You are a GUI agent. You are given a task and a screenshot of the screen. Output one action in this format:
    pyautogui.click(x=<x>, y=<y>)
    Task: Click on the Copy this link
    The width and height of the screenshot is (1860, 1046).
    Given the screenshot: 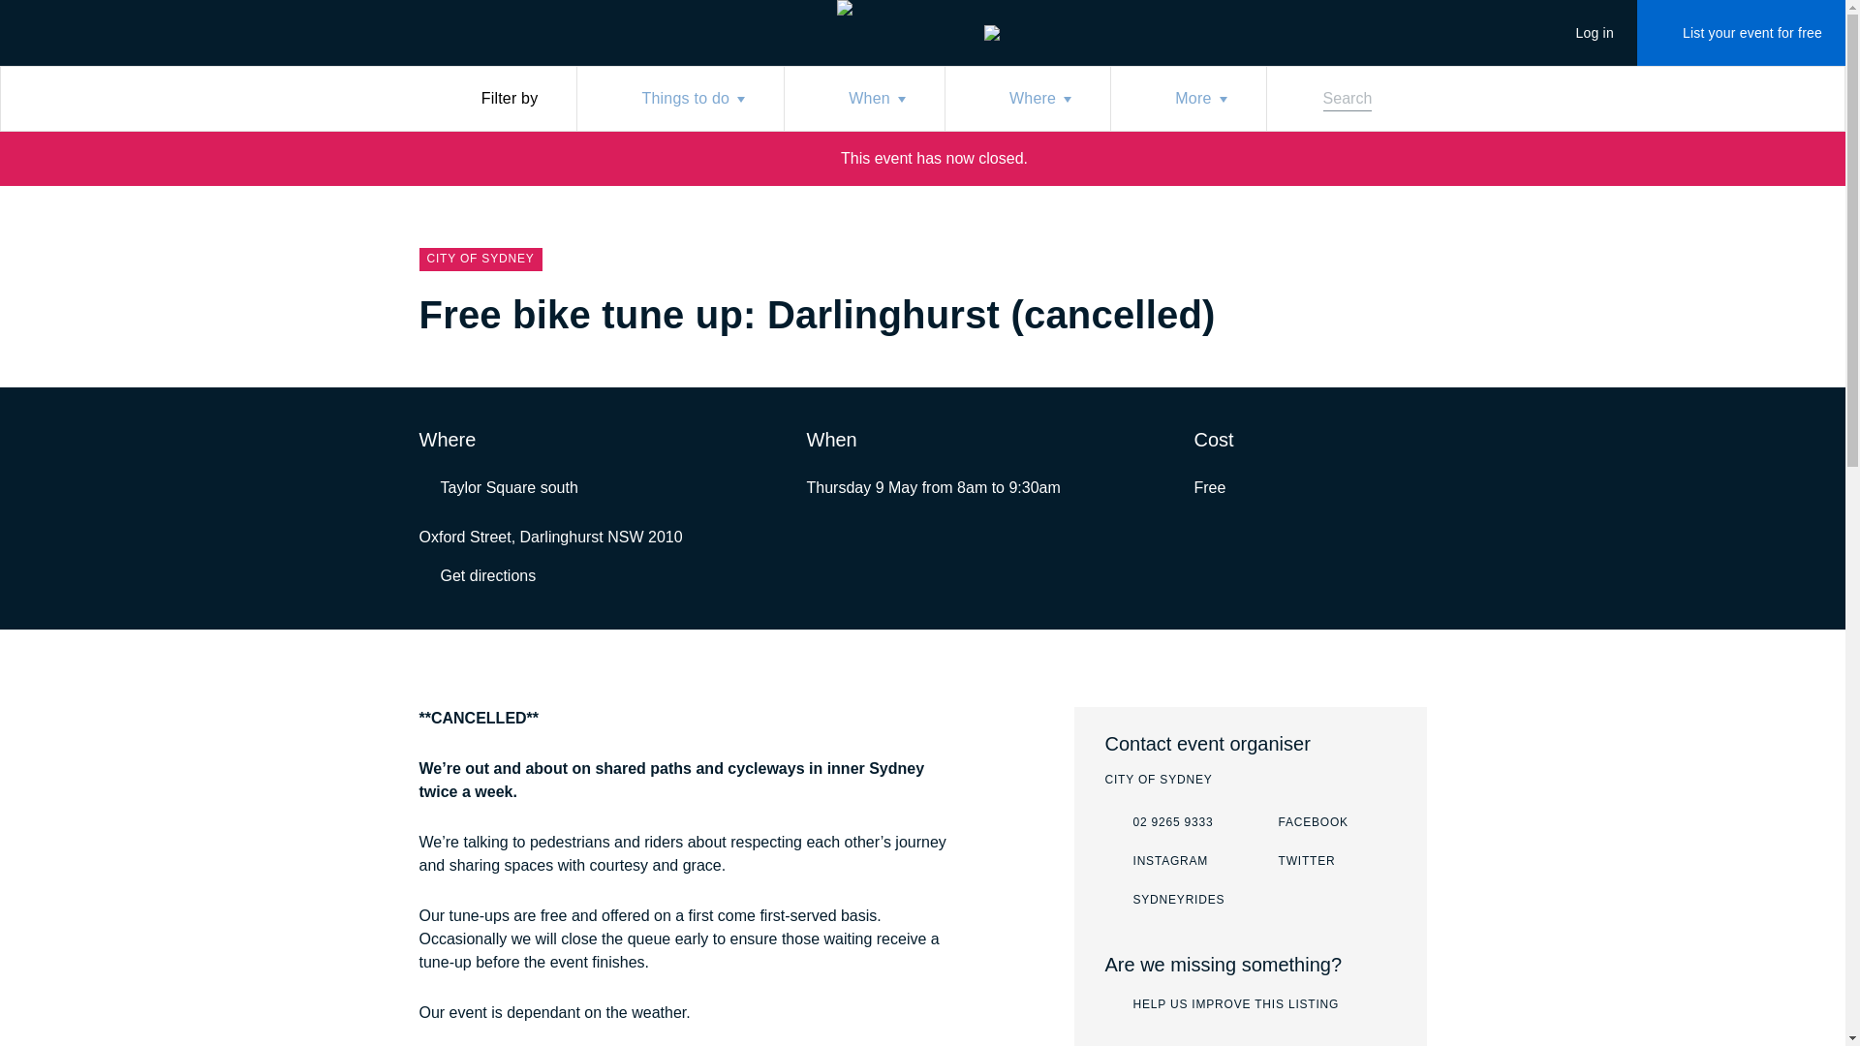 What is the action you would take?
    pyautogui.click(x=1583, y=33)
    